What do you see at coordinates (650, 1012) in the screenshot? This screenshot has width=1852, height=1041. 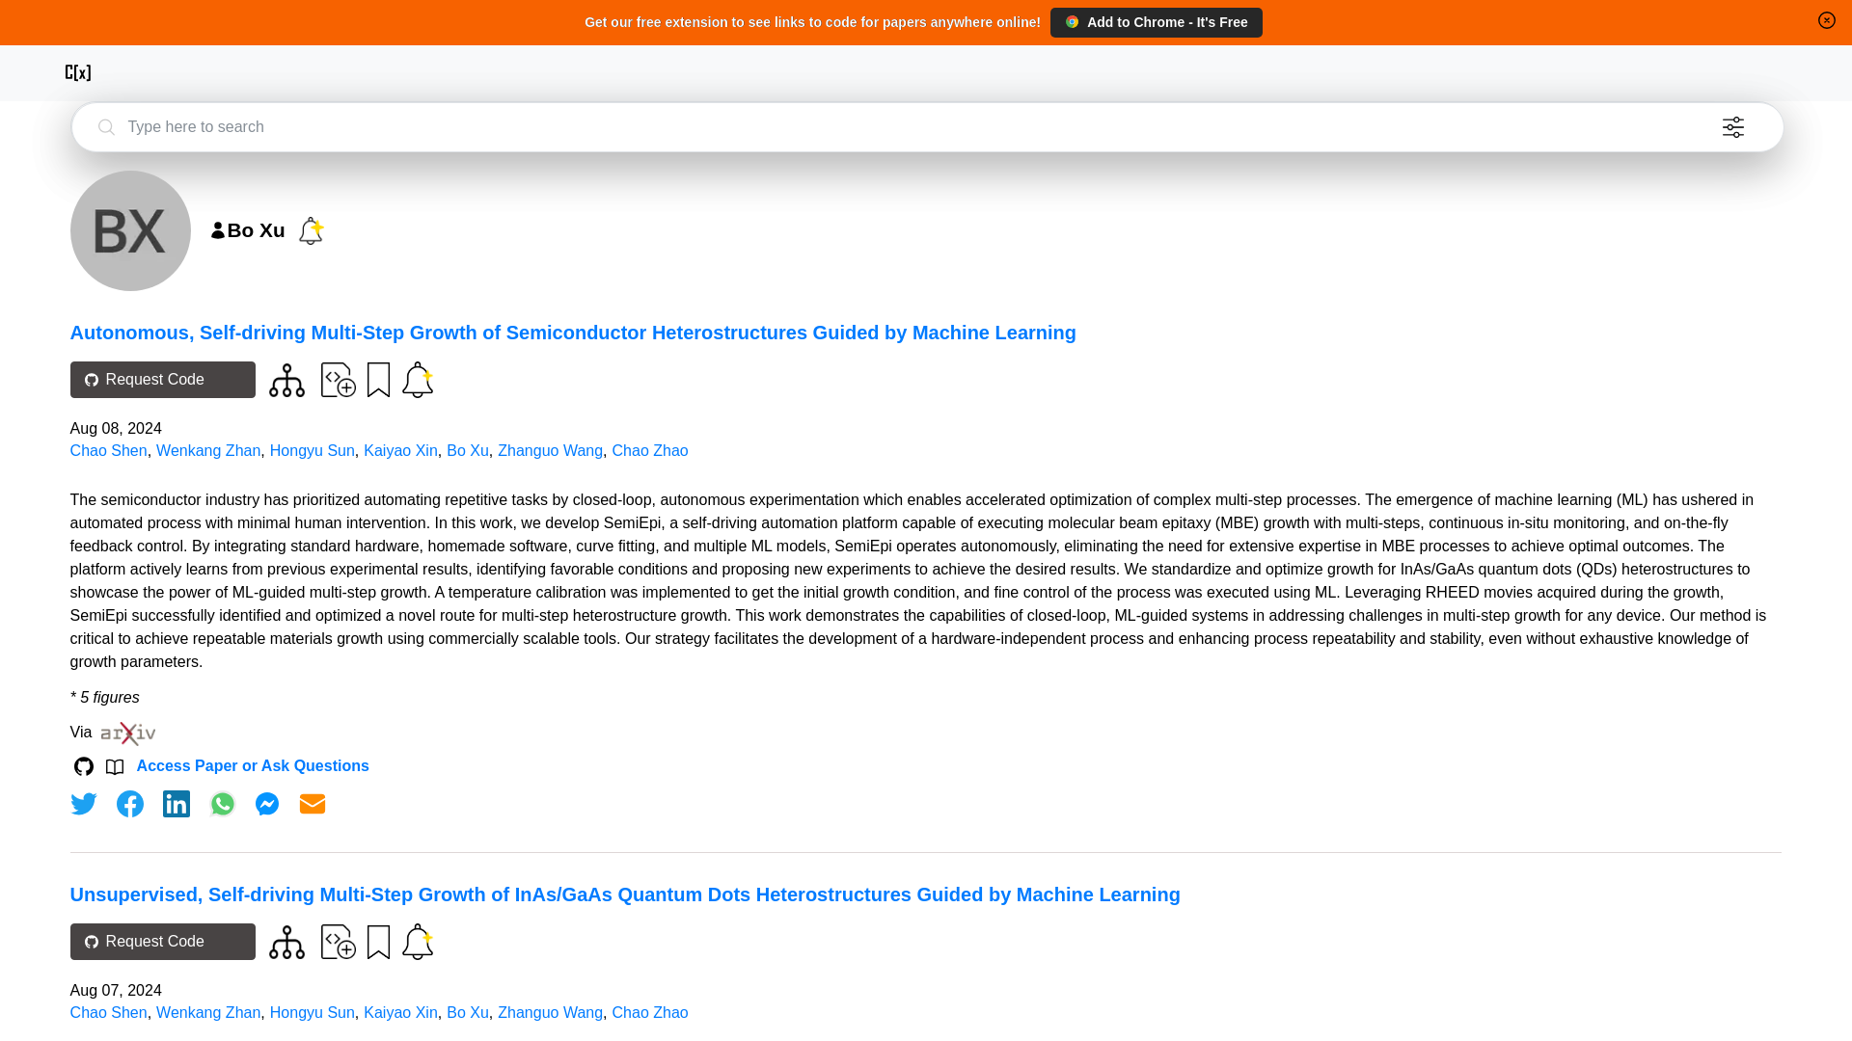 I see `Chao Zhao` at bounding box center [650, 1012].